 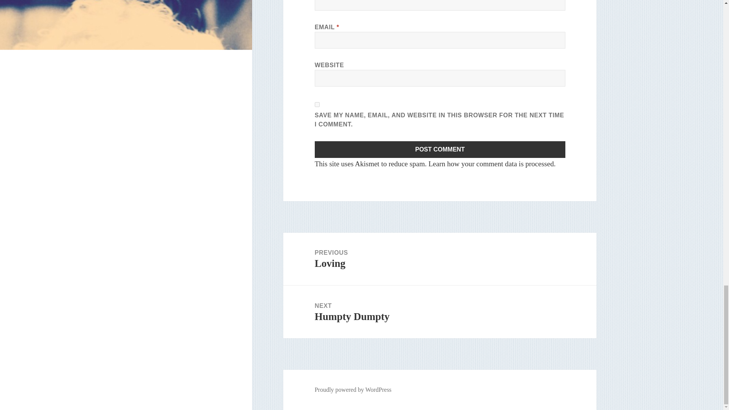 What do you see at coordinates (440, 259) in the screenshot?
I see `Post Comment` at bounding box center [440, 259].